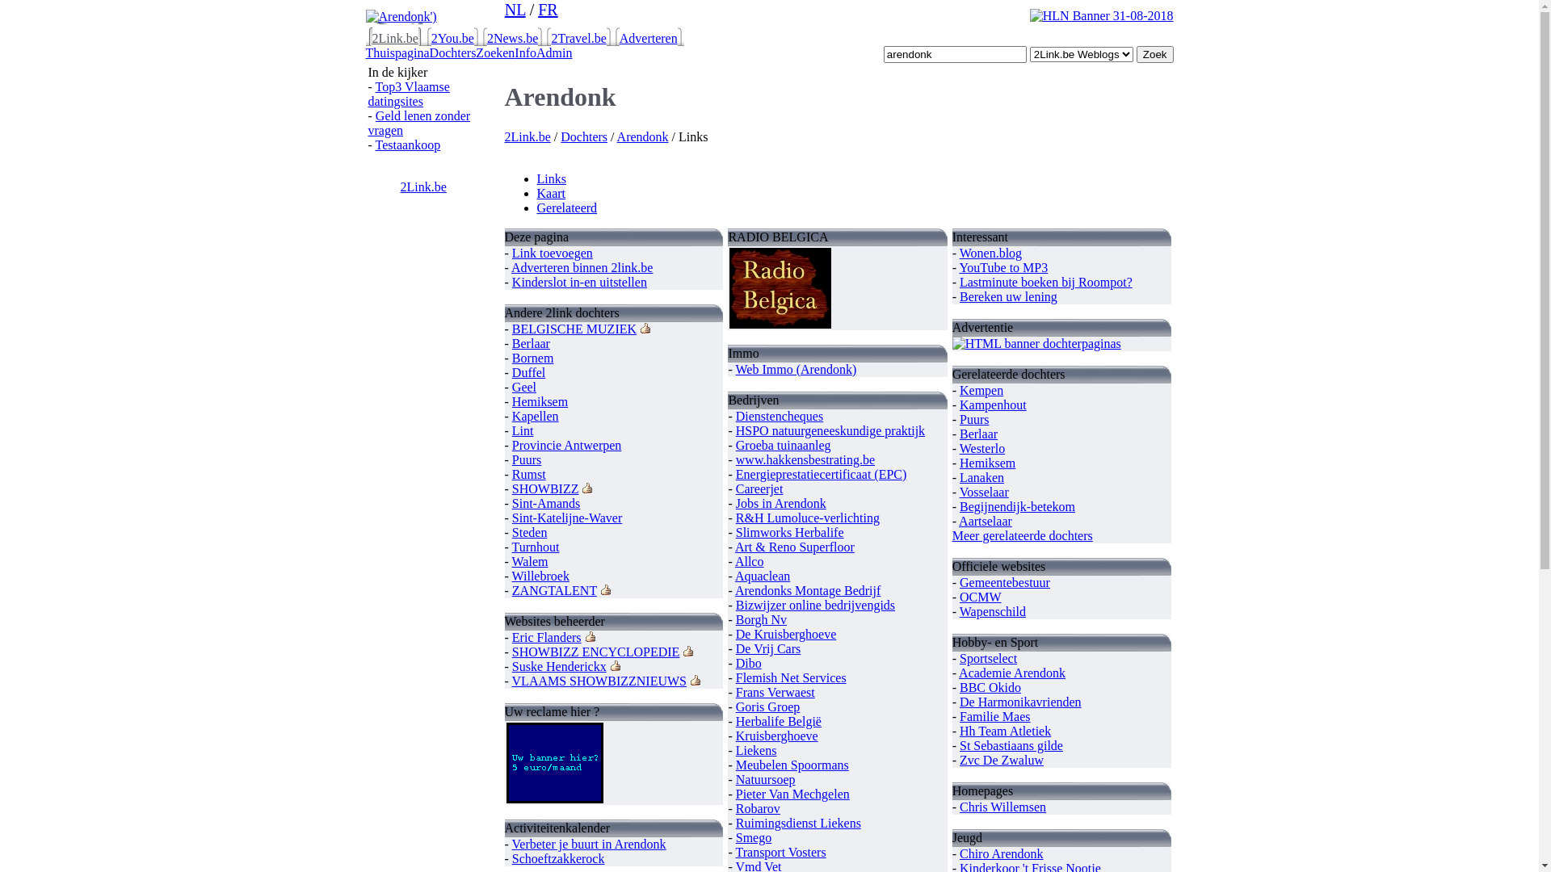 The height and width of the screenshot is (872, 1551). Describe the element at coordinates (1011, 746) in the screenshot. I see `St Sebastiaans gilde` at that location.